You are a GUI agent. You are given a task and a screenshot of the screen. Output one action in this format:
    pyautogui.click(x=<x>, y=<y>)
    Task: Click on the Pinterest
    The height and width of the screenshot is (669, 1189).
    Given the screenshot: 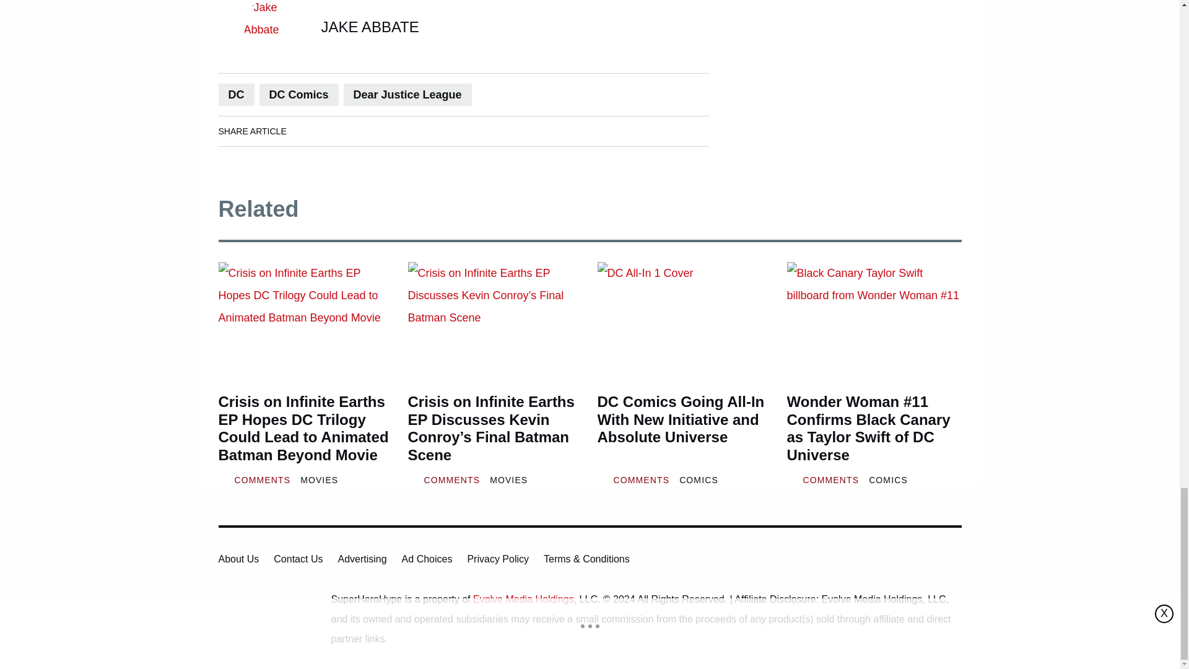 What is the action you would take?
    pyautogui.click(x=413, y=131)
    